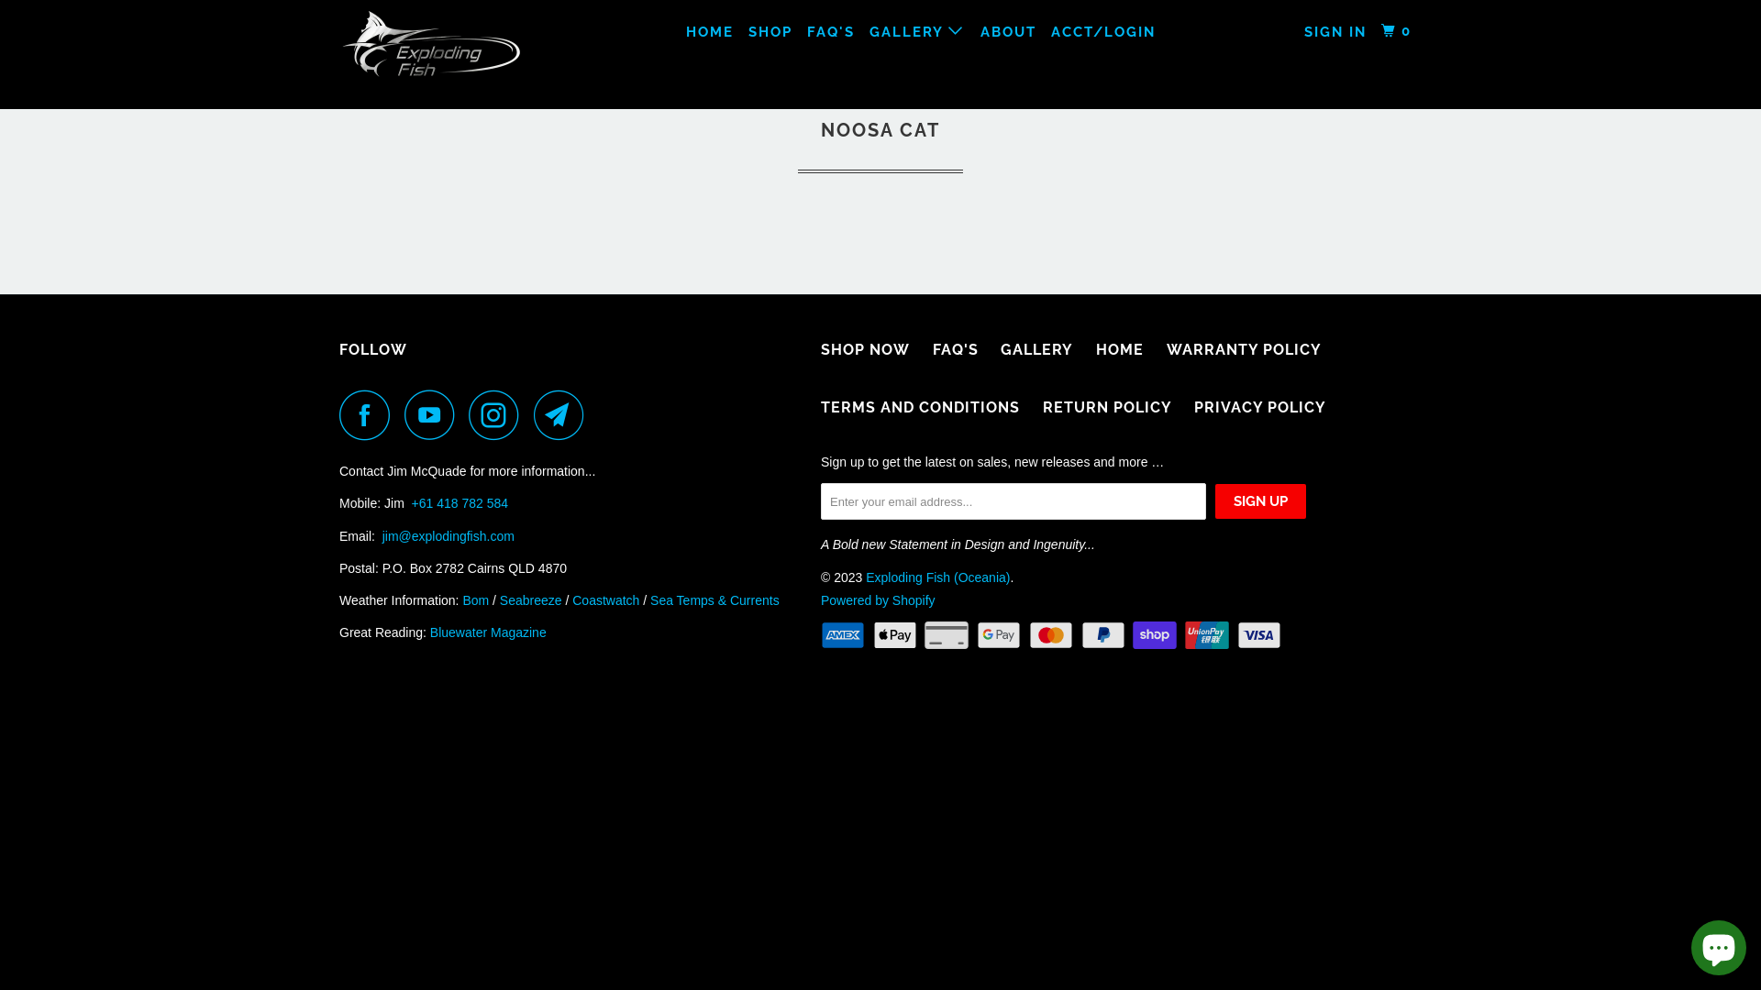 The height and width of the screenshot is (990, 1761). What do you see at coordinates (1244, 350) in the screenshot?
I see `WARRANTY POLICY` at bounding box center [1244, 350].